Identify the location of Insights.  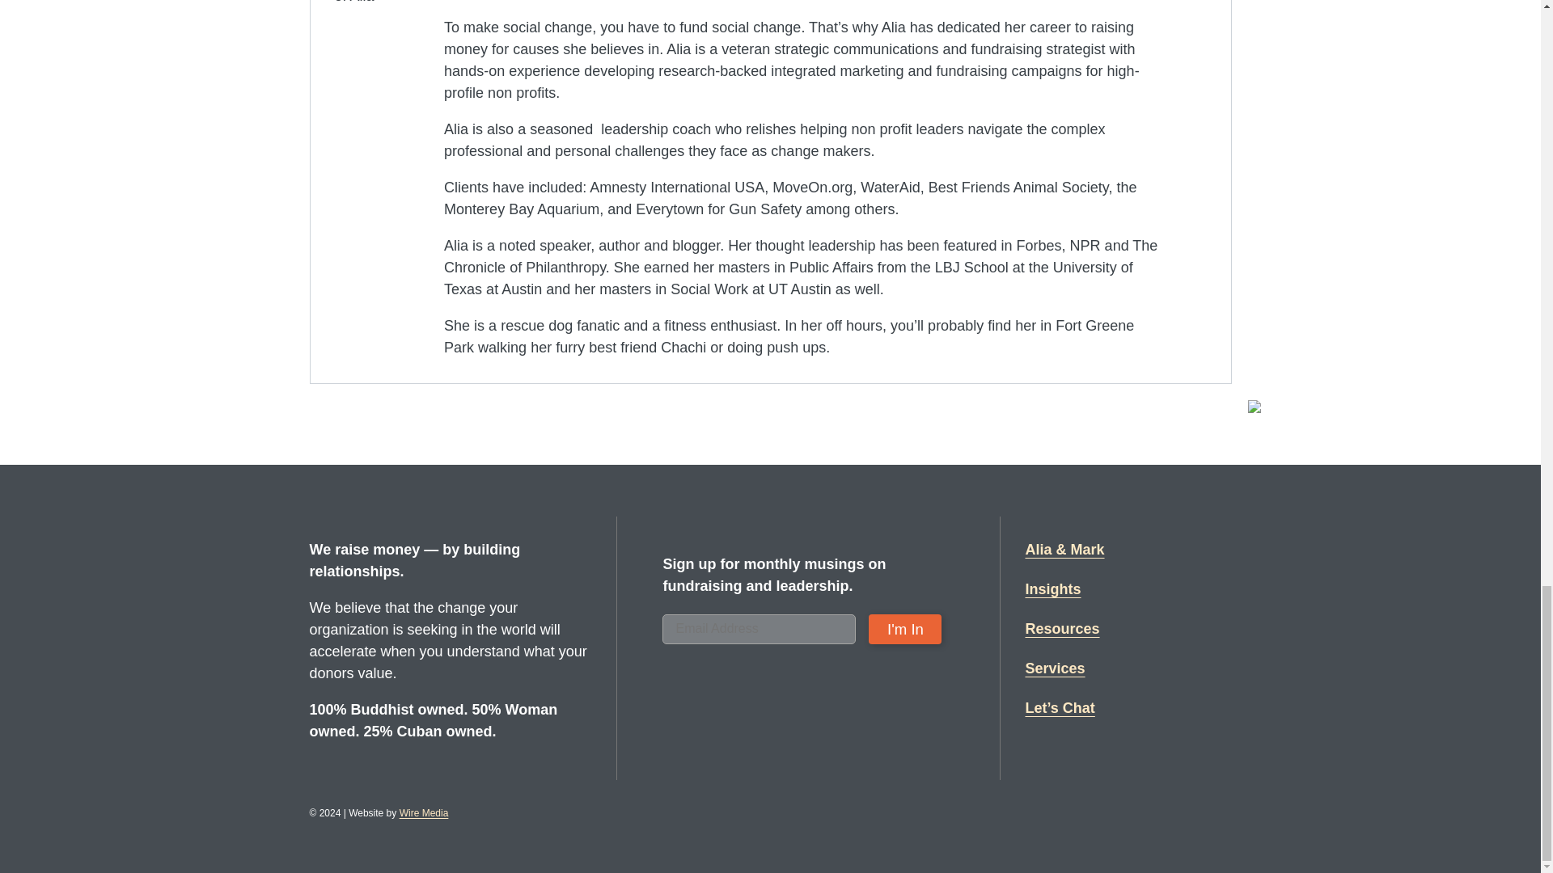
(1053, 590).